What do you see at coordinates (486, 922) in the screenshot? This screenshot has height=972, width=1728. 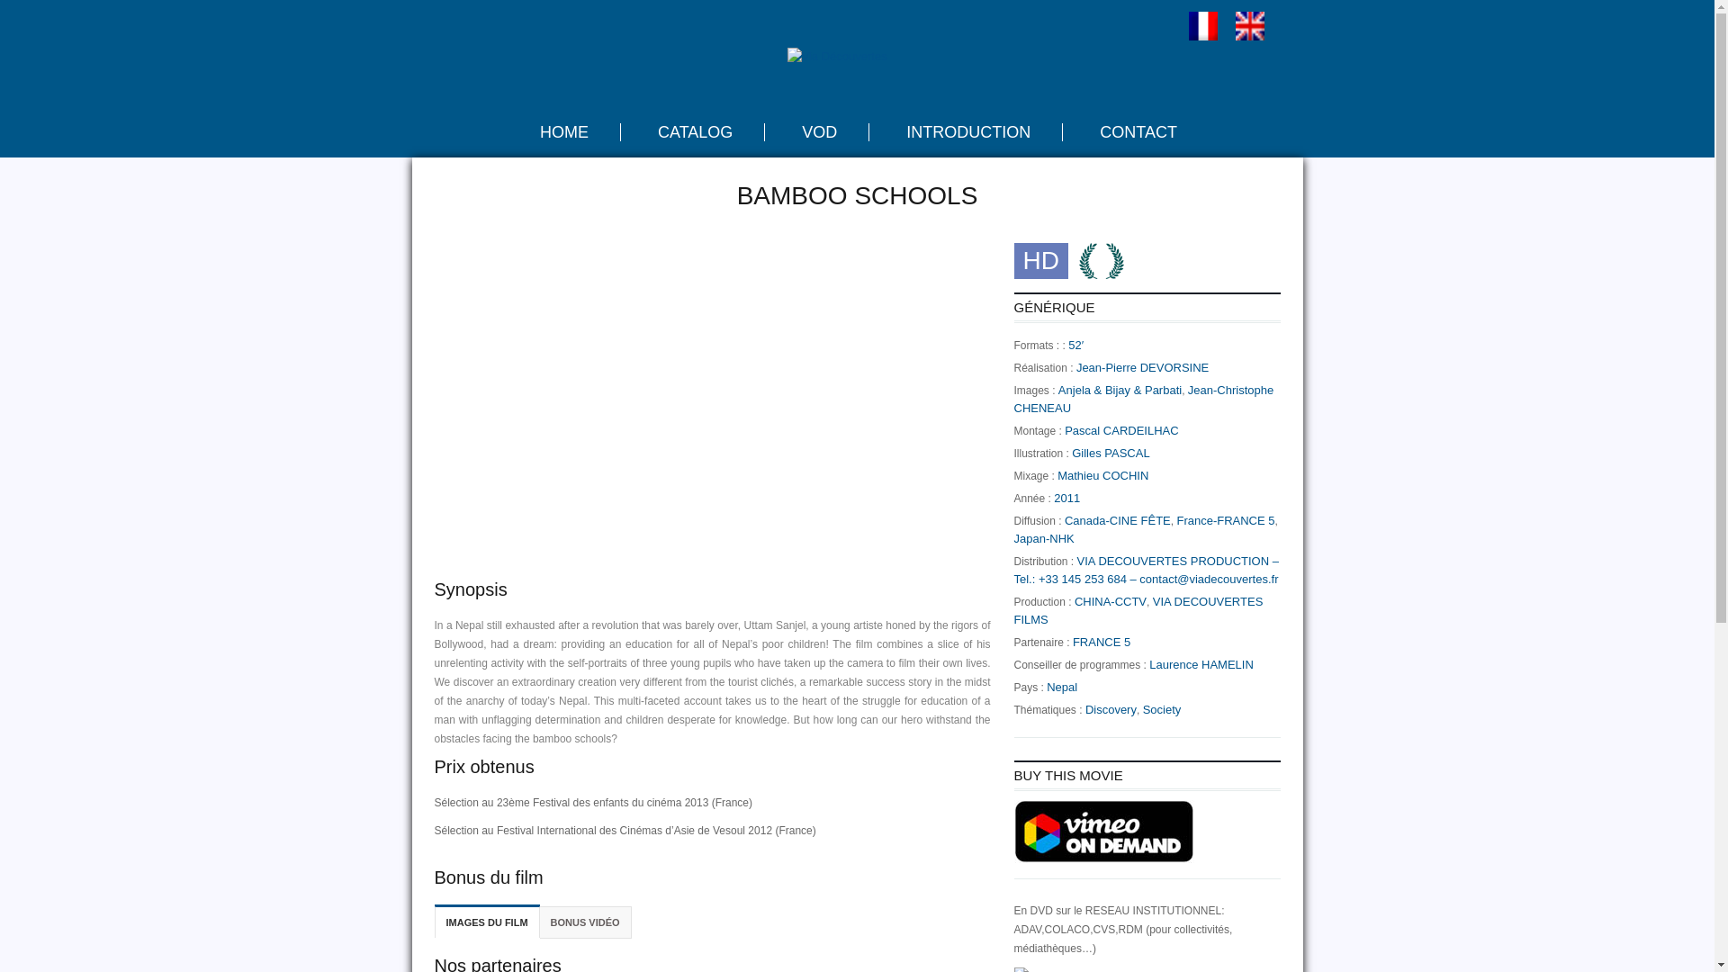 I see `IMAGES DU FILM` at bounding box center [486, 922].